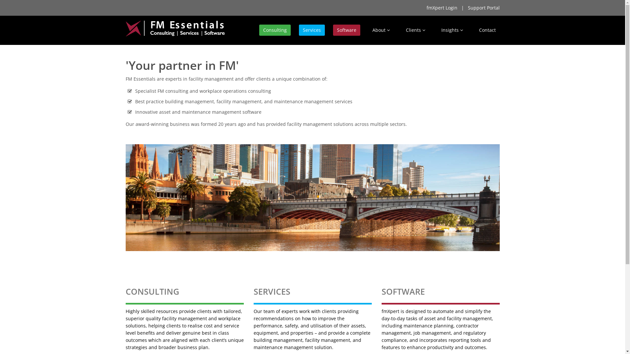 This screenshot has width=630, height=354. What do you see at coordinates (312, 198) in the screenshot?
I see `Home - FM consulting` at bounding box center [312, 198].